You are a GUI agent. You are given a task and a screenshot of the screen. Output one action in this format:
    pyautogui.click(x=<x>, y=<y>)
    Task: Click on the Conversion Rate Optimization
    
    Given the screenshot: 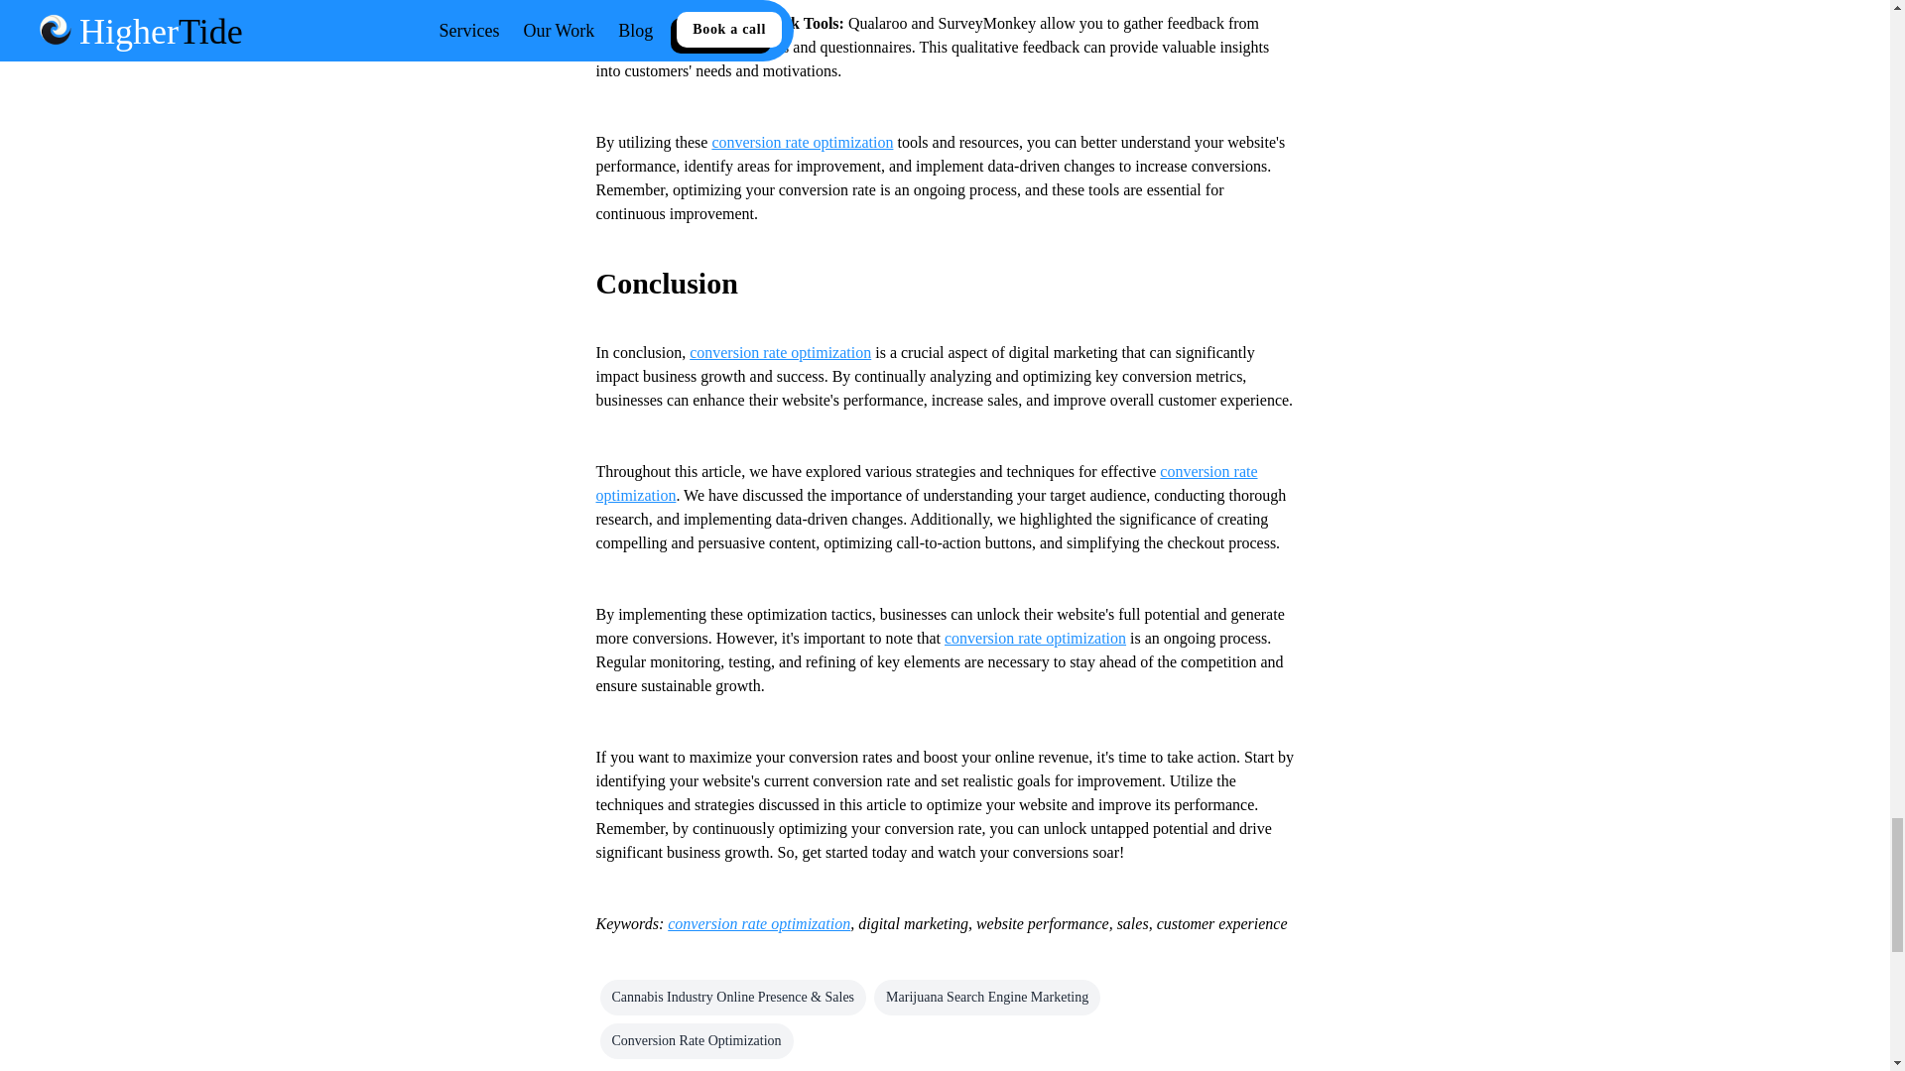 What is the action you would take?
    pyautogui.click(x=696, y=1041)
    